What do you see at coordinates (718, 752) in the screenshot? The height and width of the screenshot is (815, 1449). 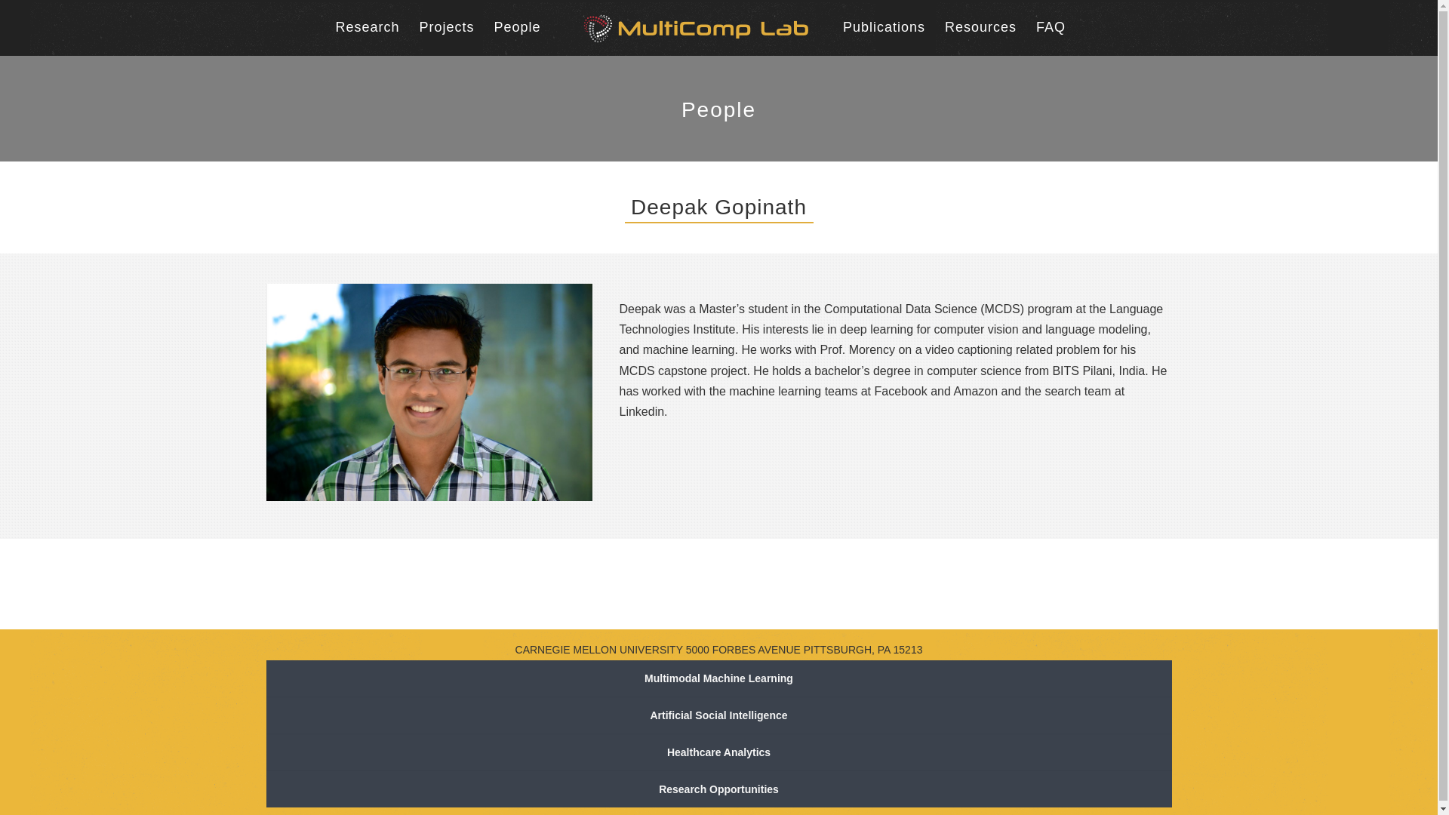 I see `Healthcare Analytics` at bounding box center [718, 752].